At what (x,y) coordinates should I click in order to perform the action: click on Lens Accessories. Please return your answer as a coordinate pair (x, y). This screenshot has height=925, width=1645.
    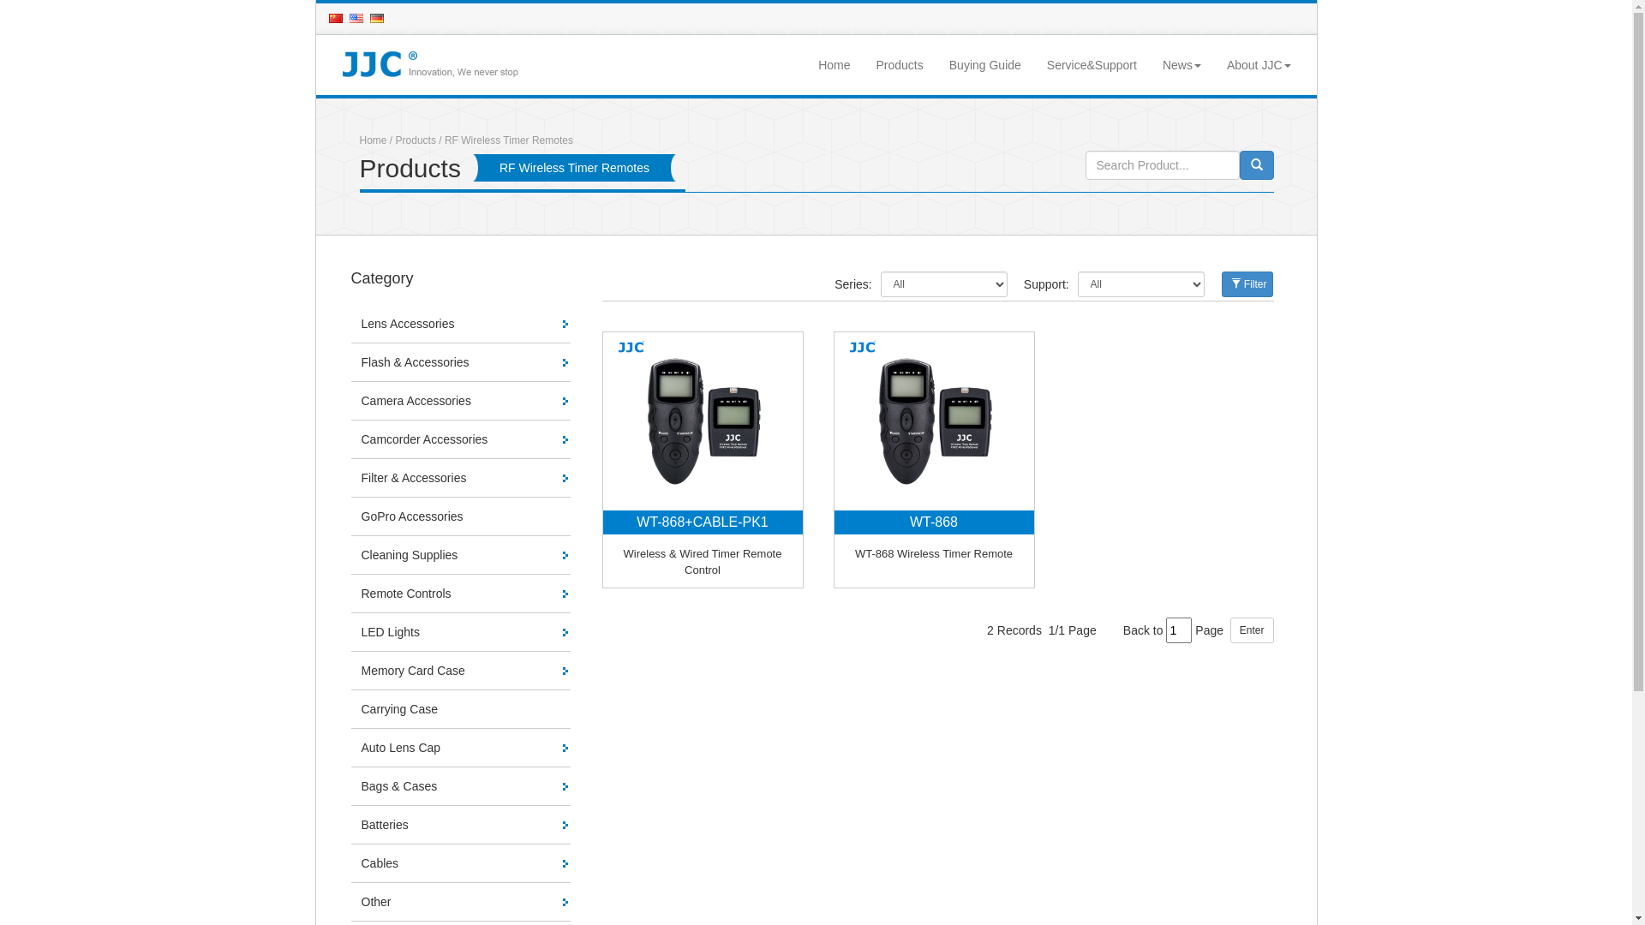
    Looking at the image, I should click on (461, 324).